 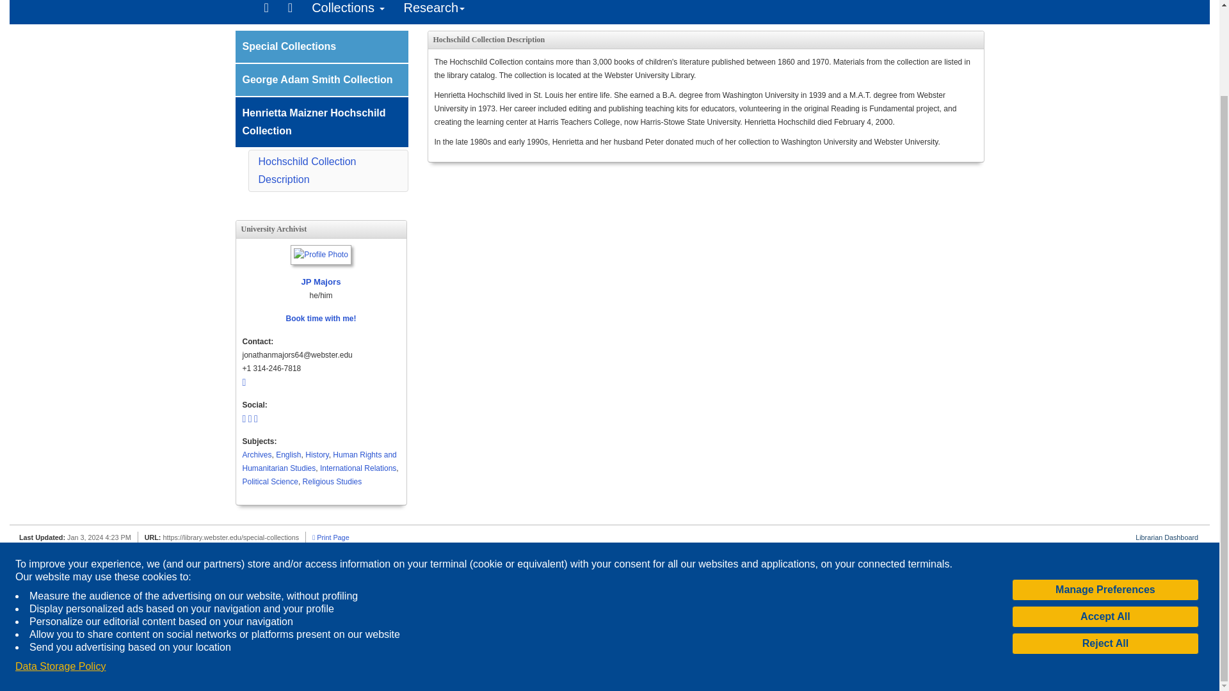 What do you see at coordinates (434, 12) in the screenshot?
I see `Research` at bounding box center [434, 12].